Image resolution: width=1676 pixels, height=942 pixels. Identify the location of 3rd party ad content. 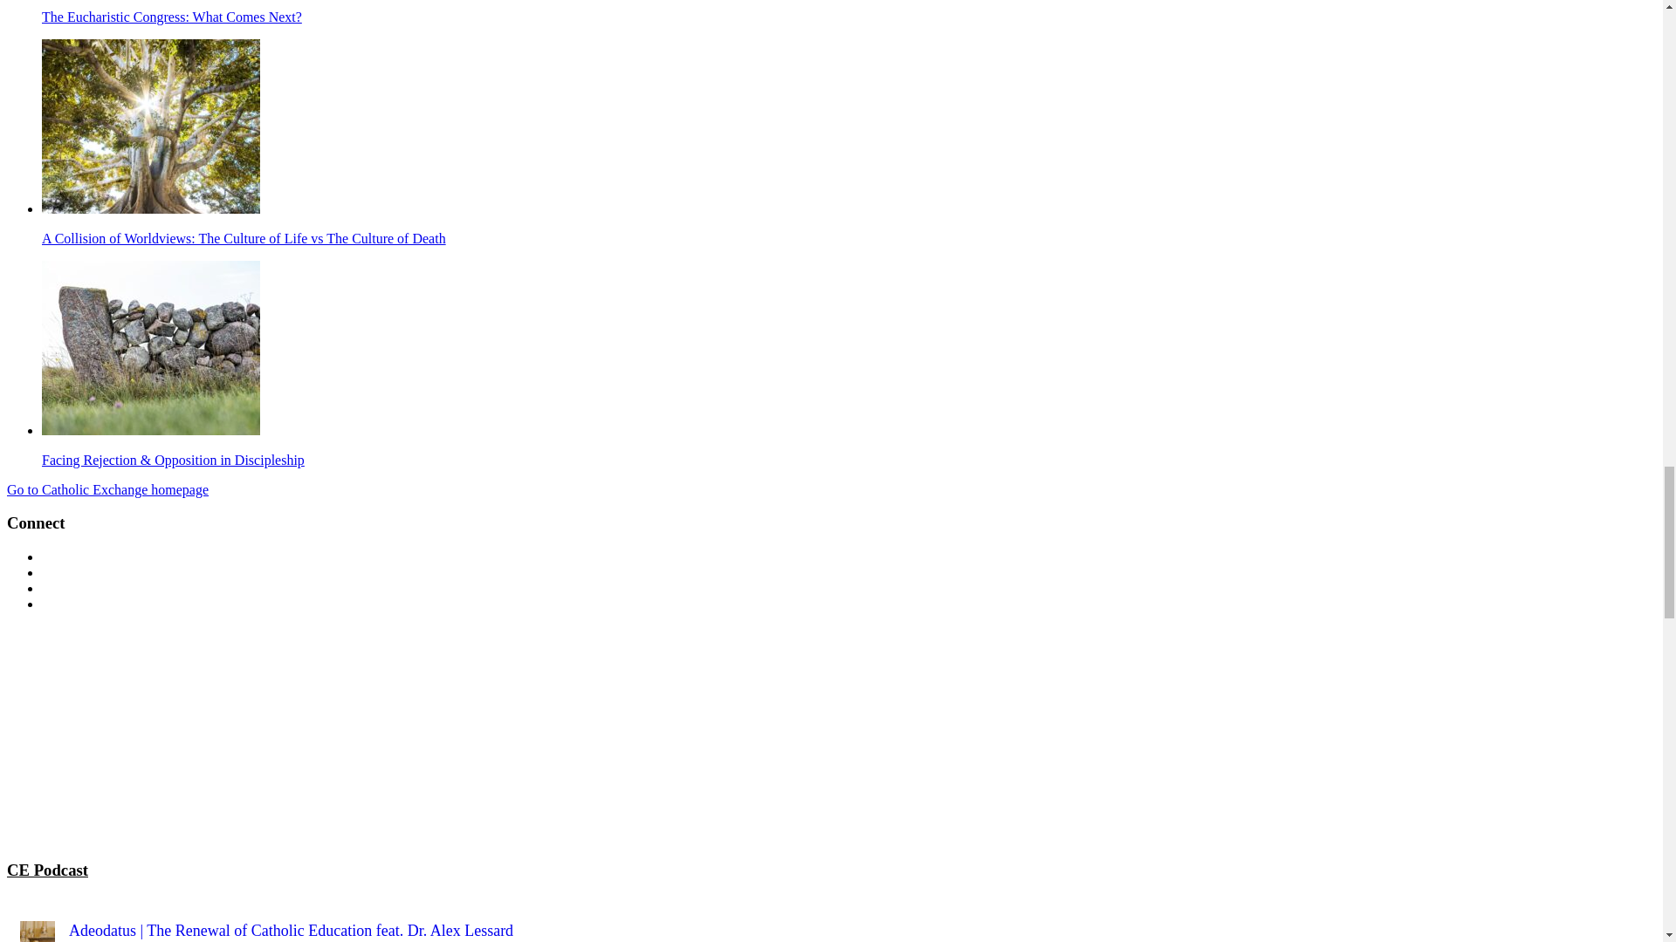
(137, 734).